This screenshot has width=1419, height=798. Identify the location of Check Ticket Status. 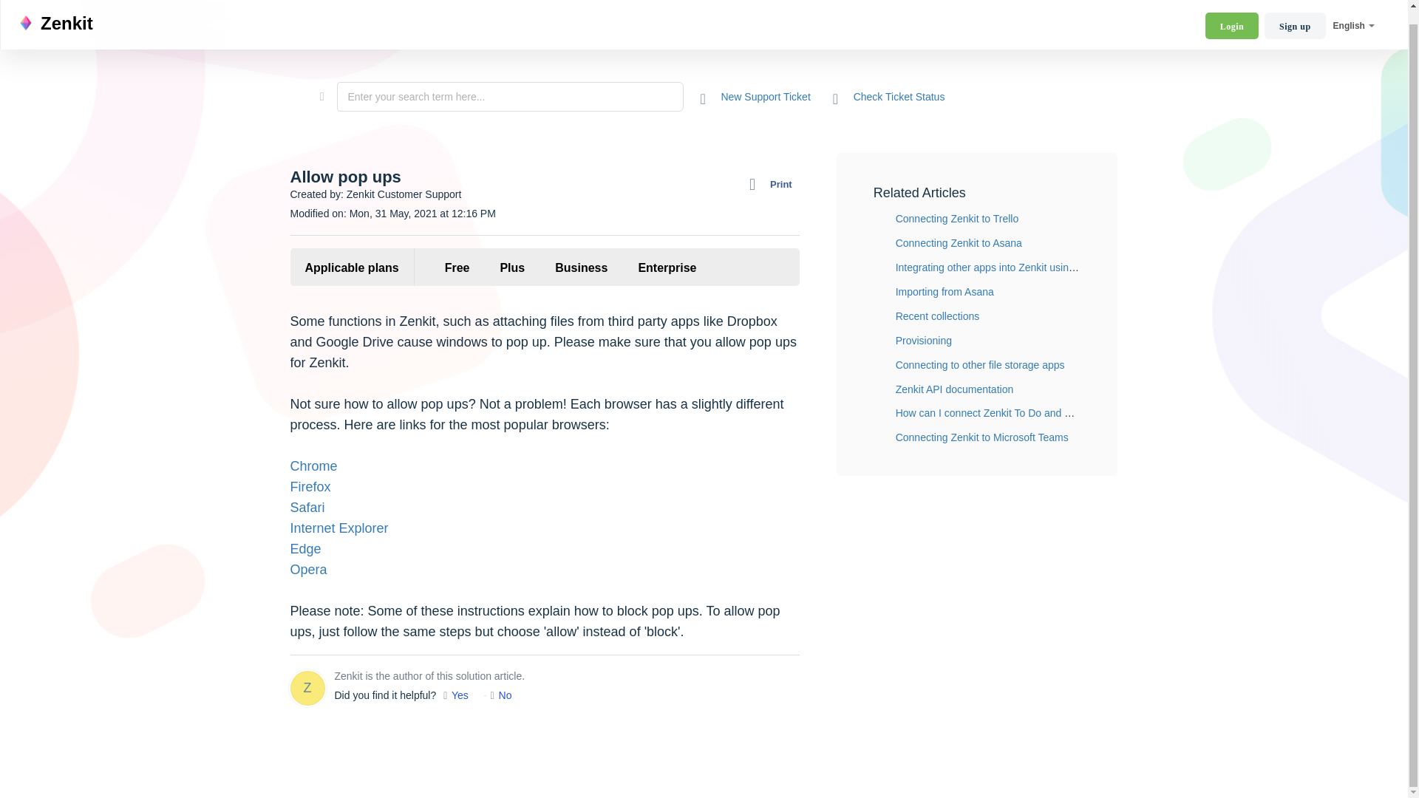
(888, 96).